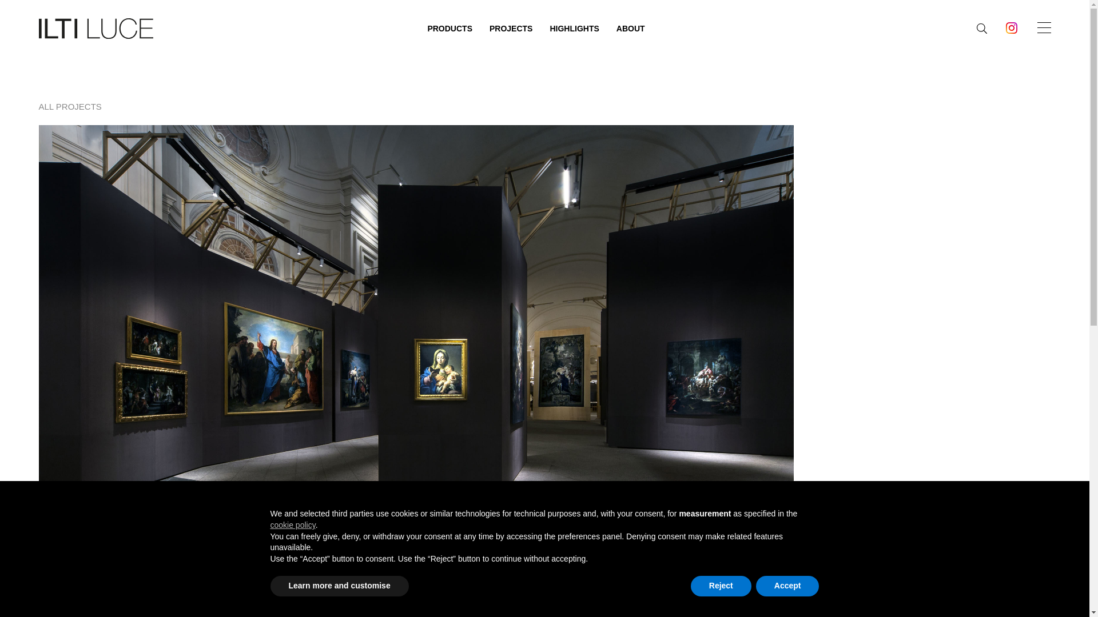  I want to click on 2913A461-0C57-4BC6-93FC-459DE131D9E9, so click(1011, 30).